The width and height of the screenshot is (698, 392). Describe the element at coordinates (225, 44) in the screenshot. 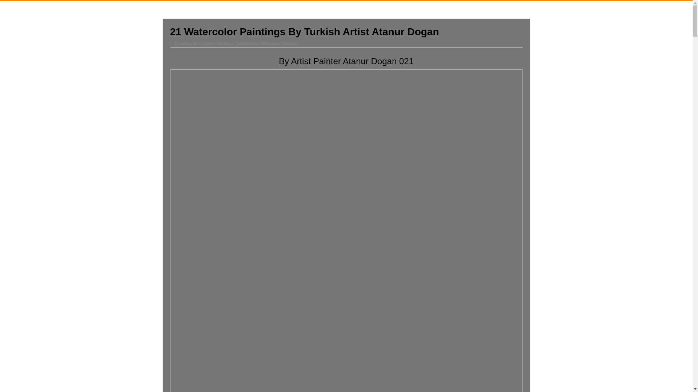

I see `Paintings` at that location.